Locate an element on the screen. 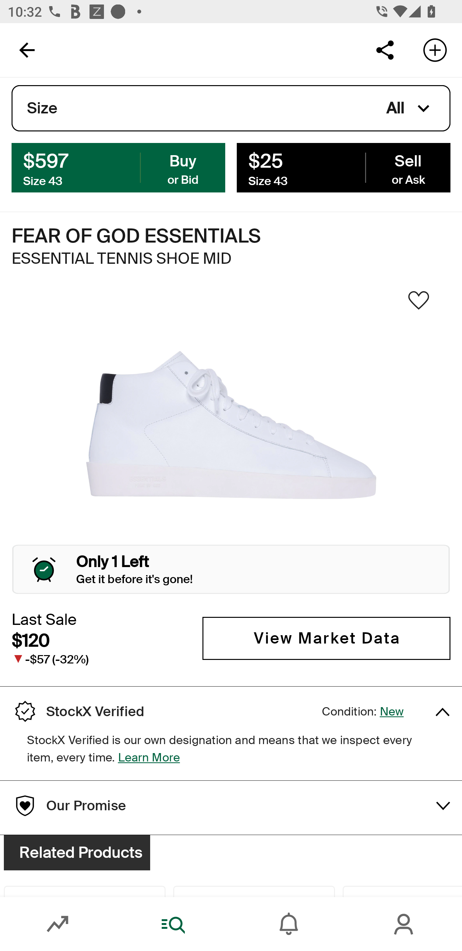 This screenshot has width=462, height=951. $25 Sell Size 43 or Ask is located at coordinates (343, 167).